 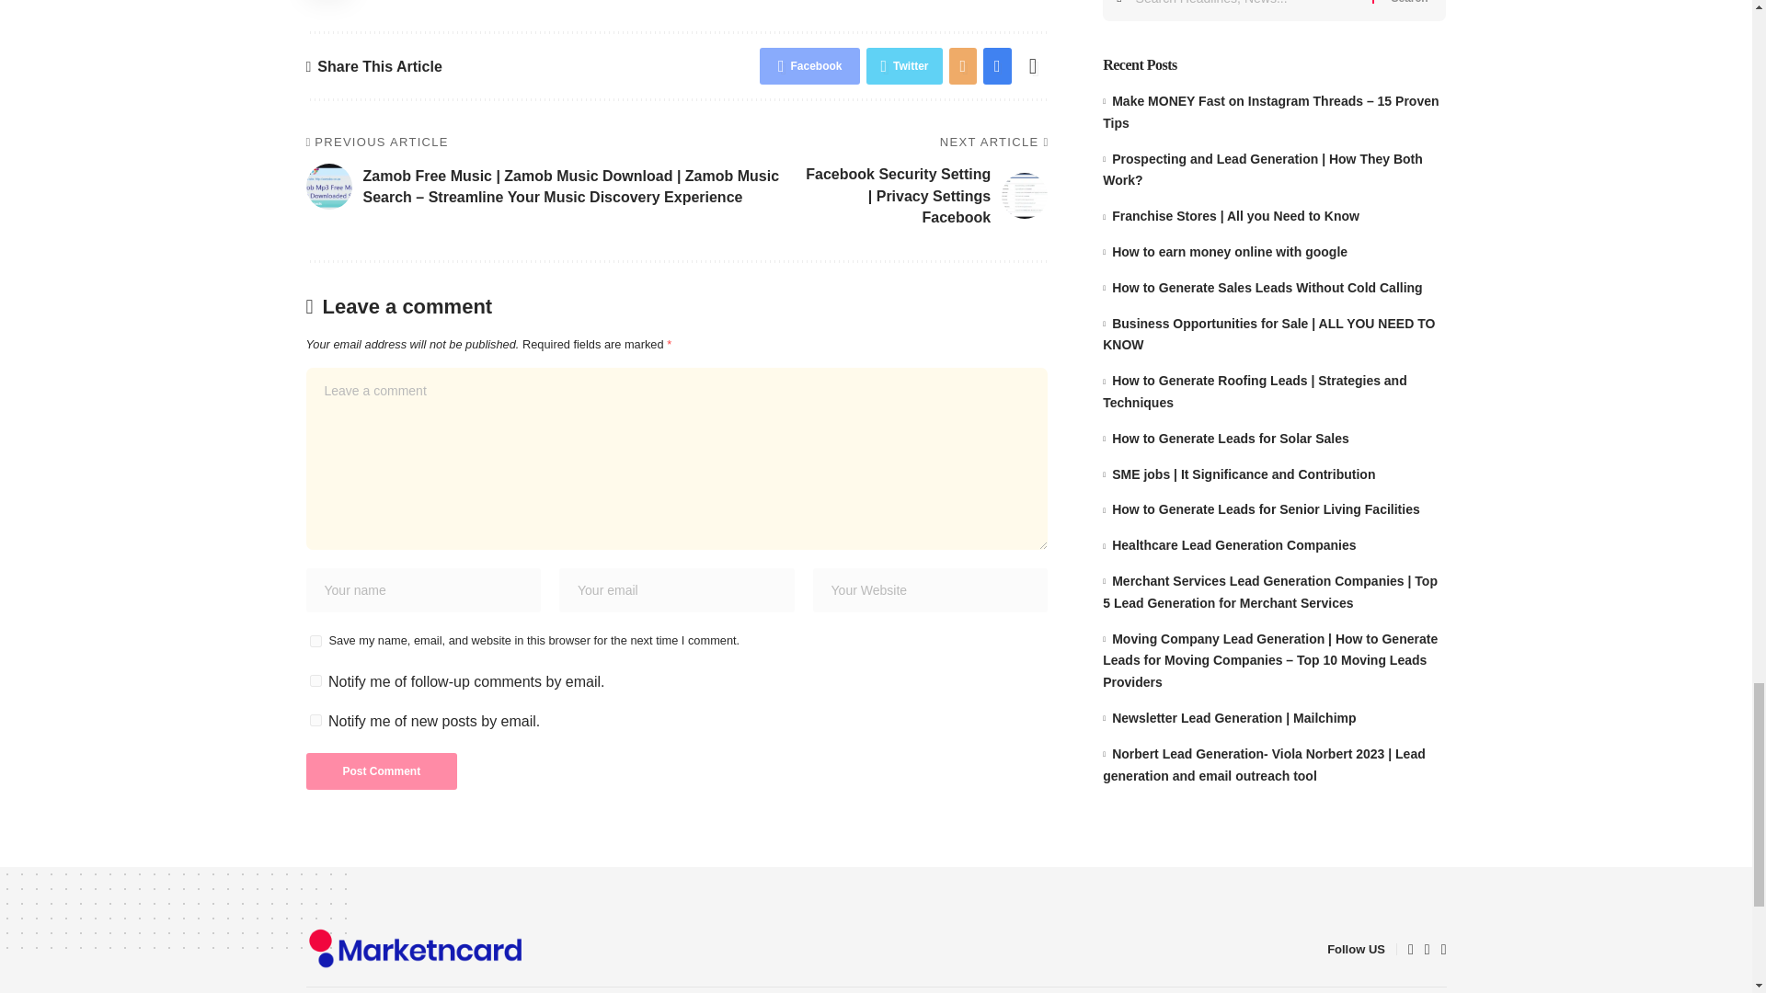 I want to click on subscribe, so click(x=315, y=719).